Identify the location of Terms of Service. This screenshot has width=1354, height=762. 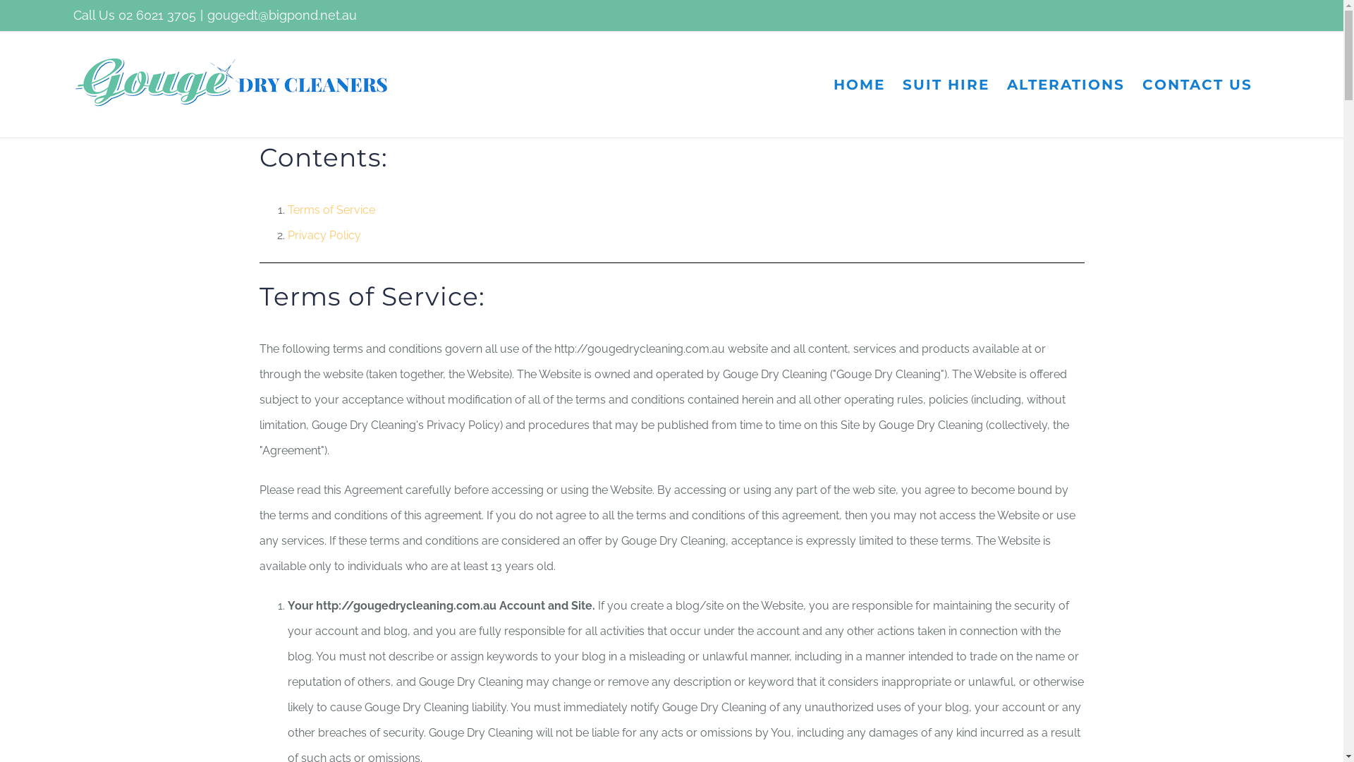
(331, 210).